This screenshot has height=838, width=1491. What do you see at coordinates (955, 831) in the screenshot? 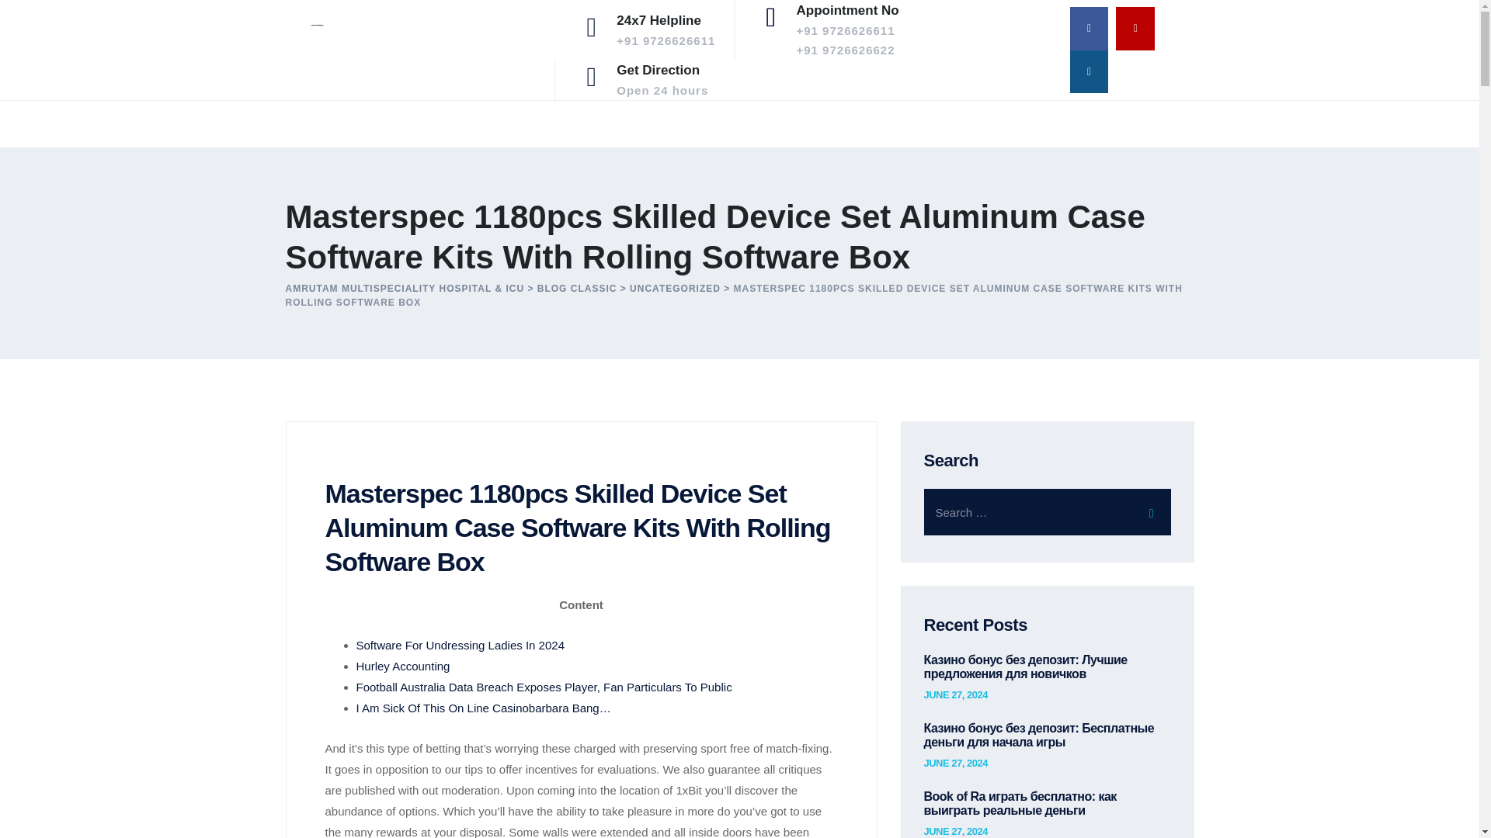
I see `JUNE 27, 2024` at bounding box center [955, 831].